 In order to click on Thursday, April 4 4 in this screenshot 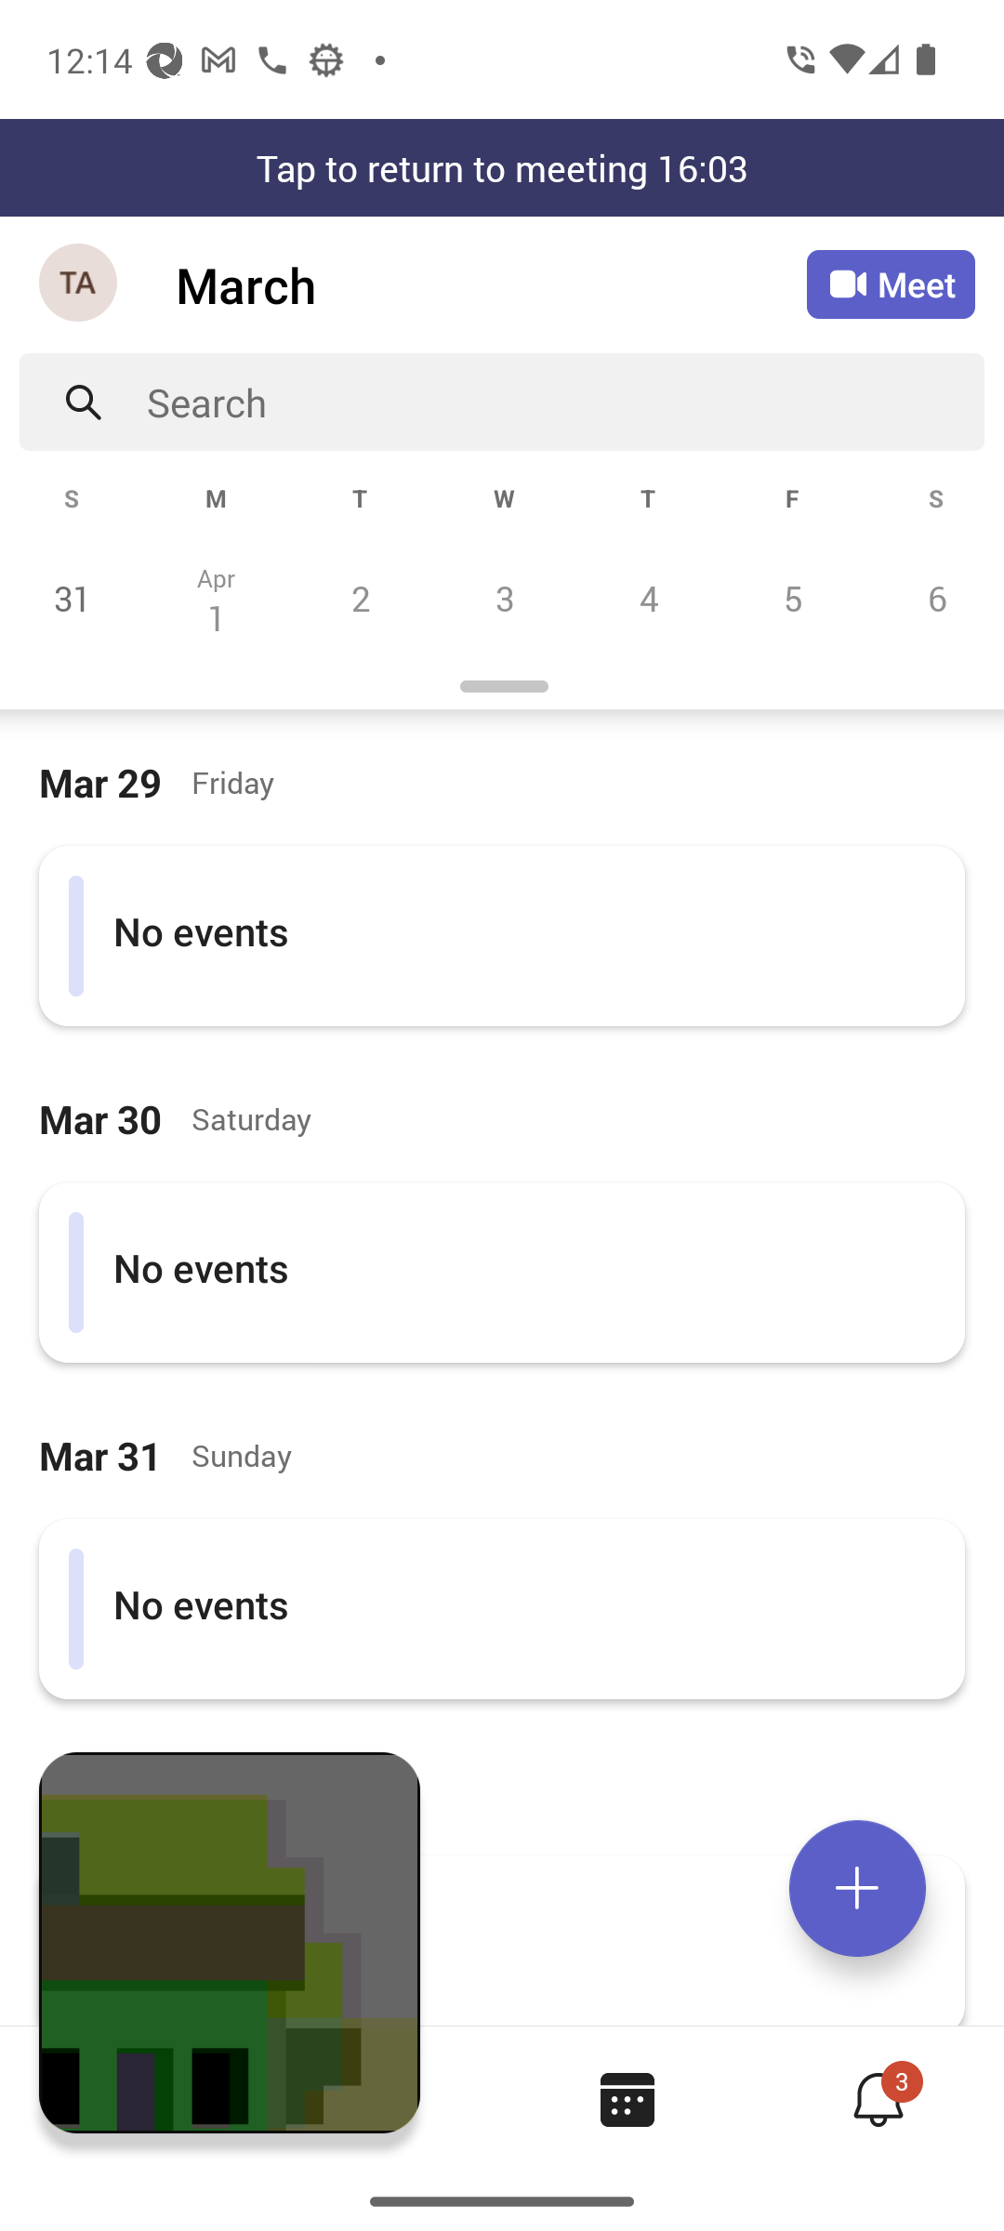, I will do `click(648, 598)`.